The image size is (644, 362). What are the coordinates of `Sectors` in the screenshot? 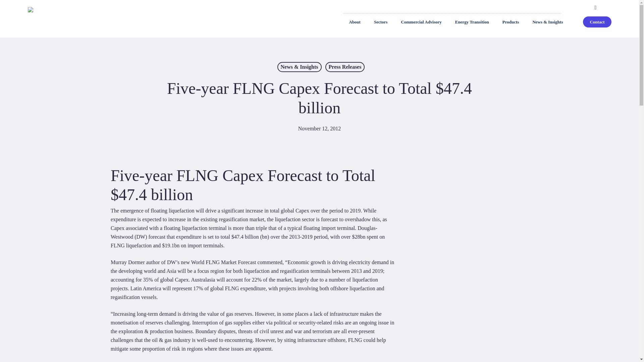 It's located at (380, 22).